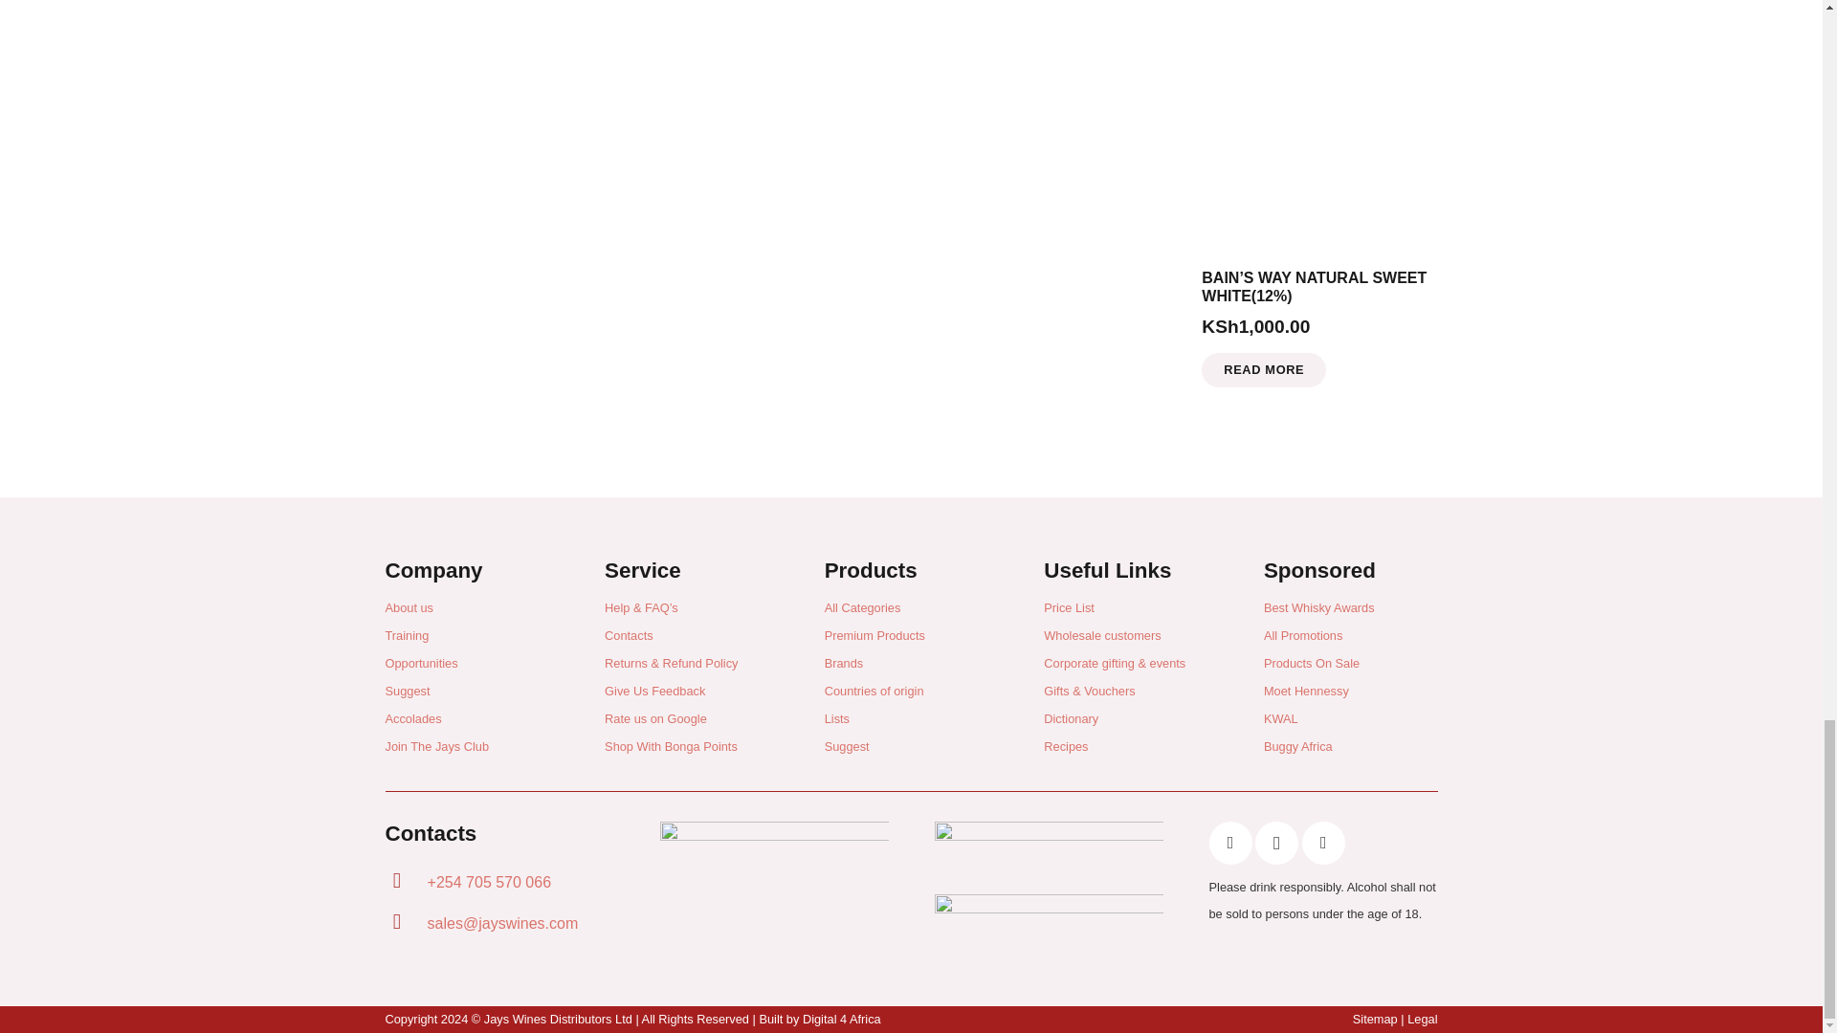 The height and width of the screenshot is (1033, 1837). I want to click on Instagram, so click(1276, 842).